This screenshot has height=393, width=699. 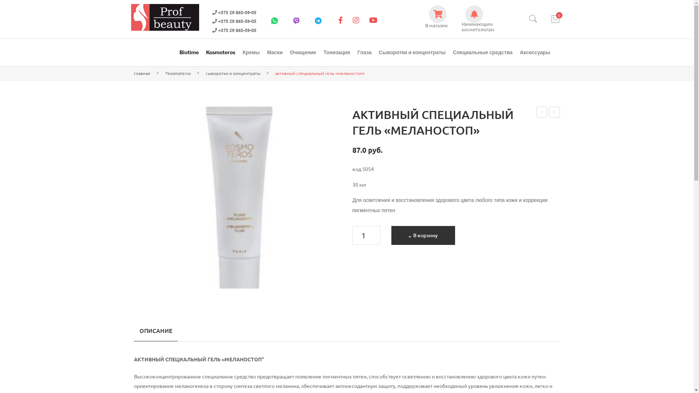 What do you see at coordinates (318, 20) in the screenshot?
I see `Telegram` at bounding box center [318, 20].